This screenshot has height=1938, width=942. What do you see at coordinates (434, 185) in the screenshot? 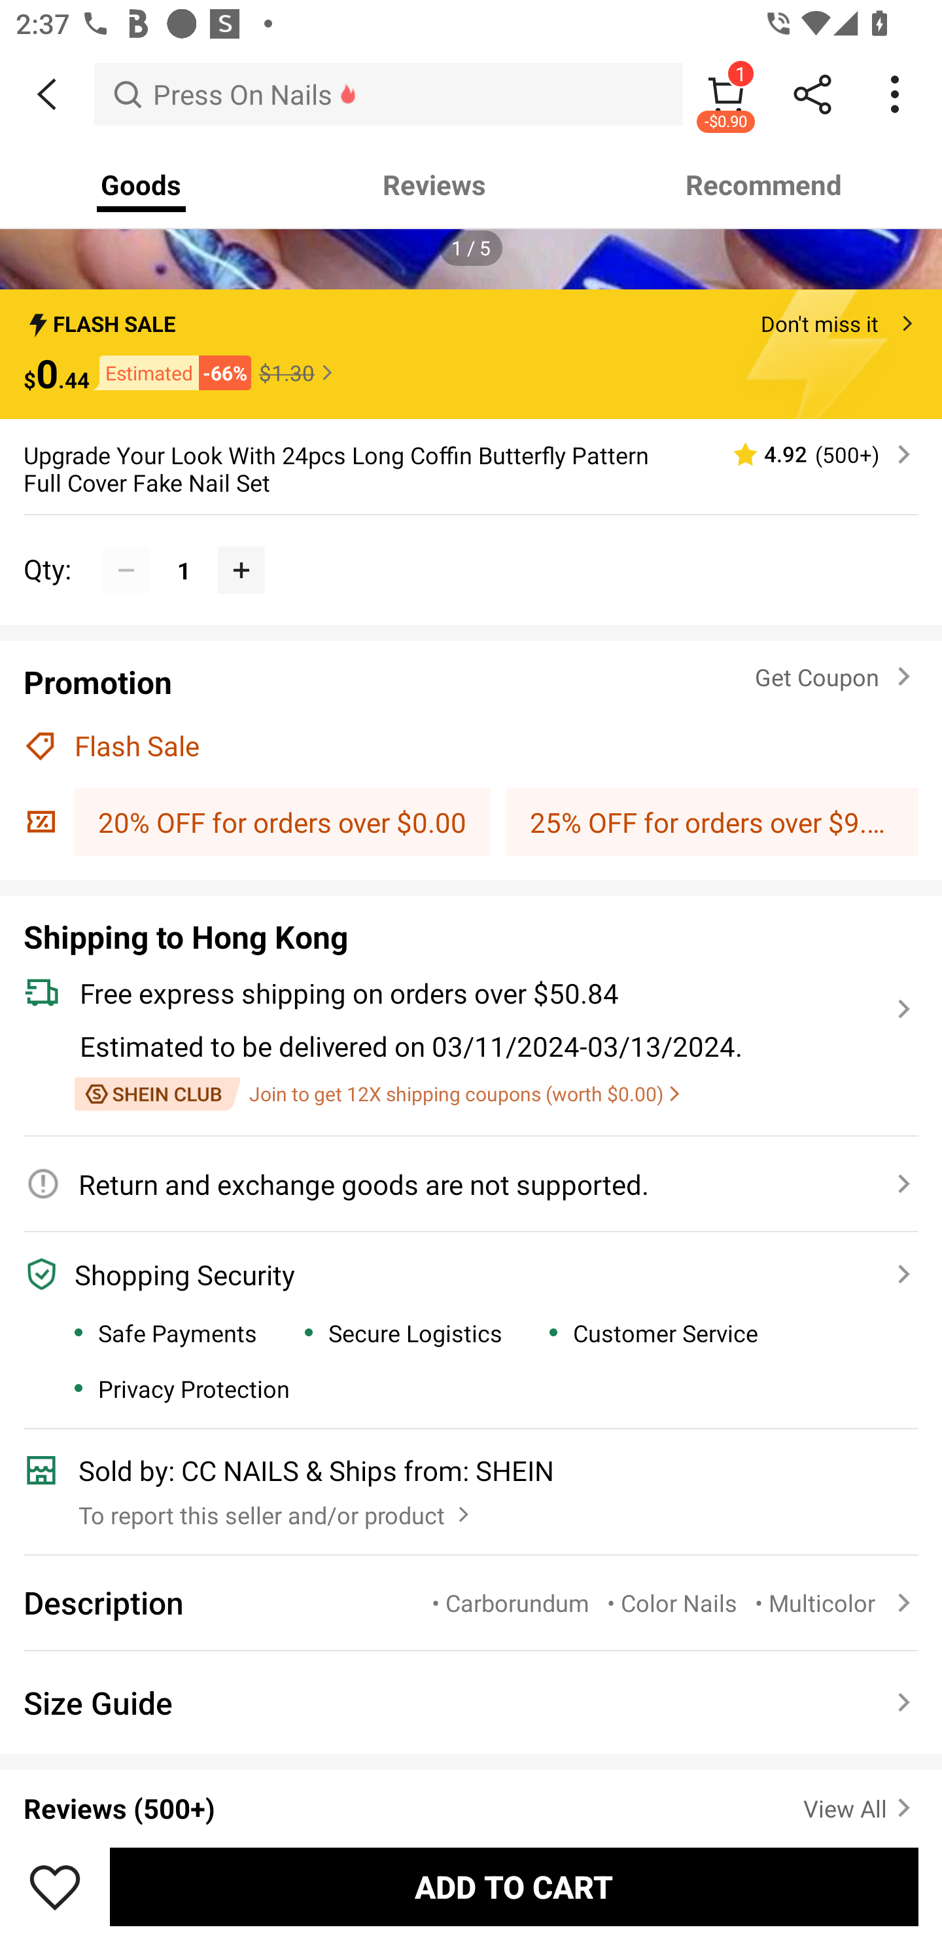
I see `Reviews` at bounding box center [434, 185].